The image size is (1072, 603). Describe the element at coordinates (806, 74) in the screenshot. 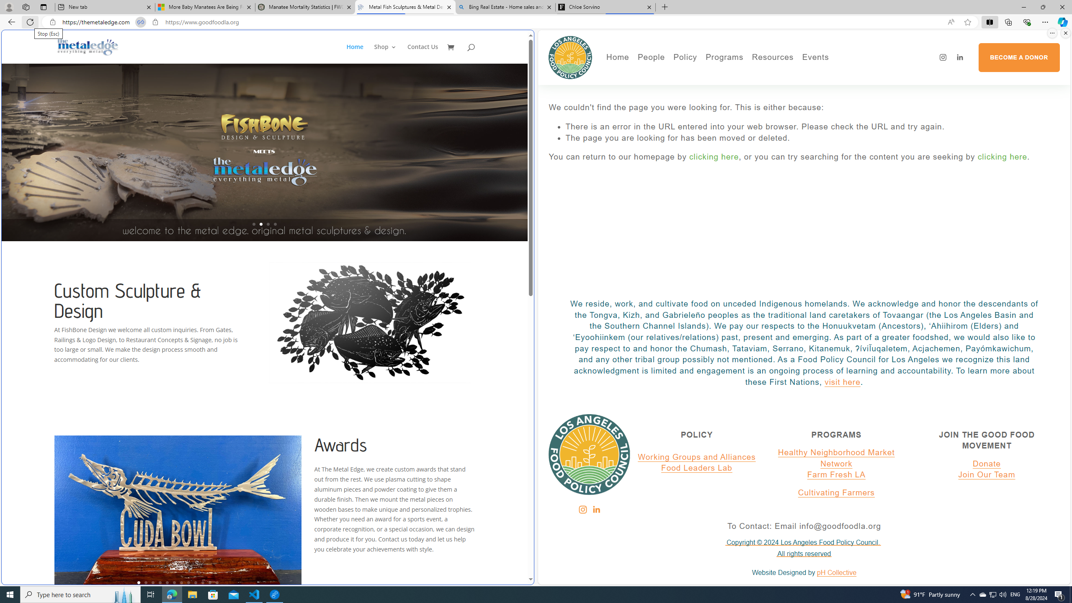

I see `Good Food Zones` at that location.